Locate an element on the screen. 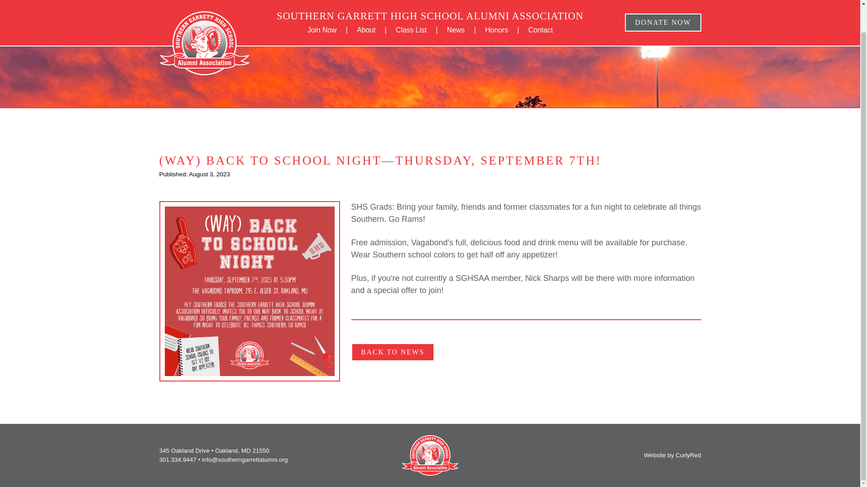  Website by CurlyRed is located at coordinates (673, 455).